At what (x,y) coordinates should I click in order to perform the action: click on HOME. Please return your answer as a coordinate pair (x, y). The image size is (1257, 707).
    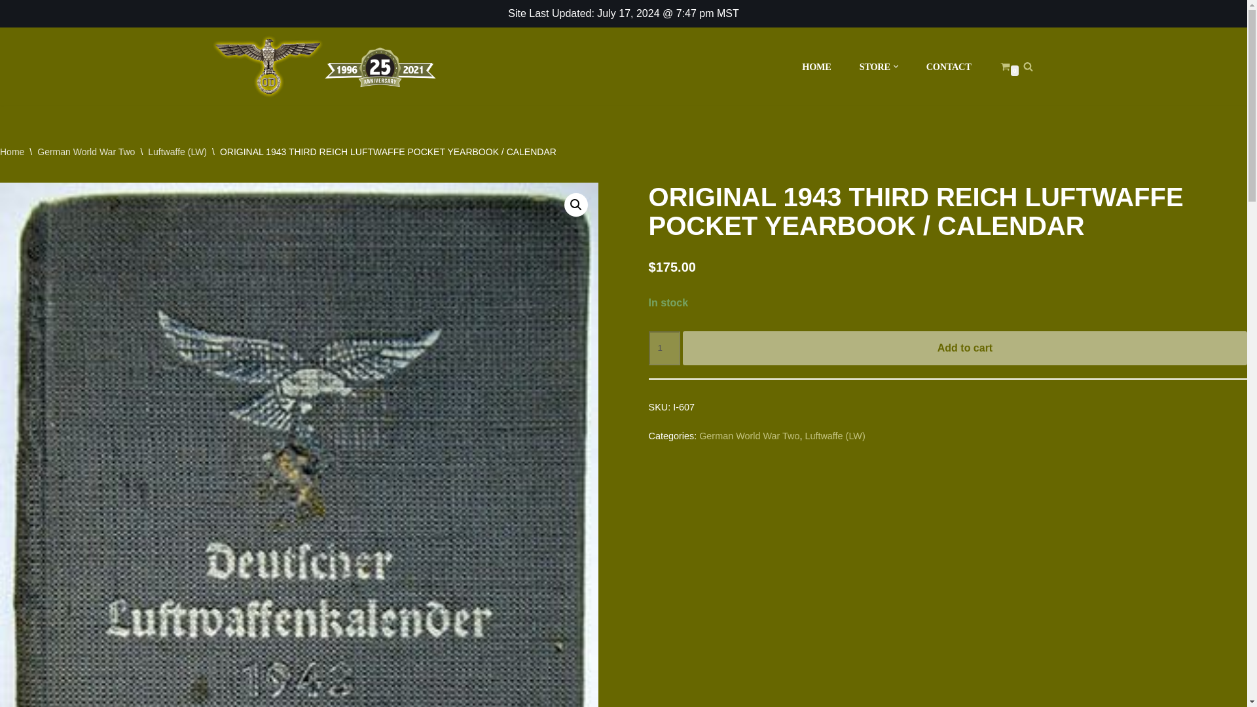
    Looking at the image, I should click on (816, 66).